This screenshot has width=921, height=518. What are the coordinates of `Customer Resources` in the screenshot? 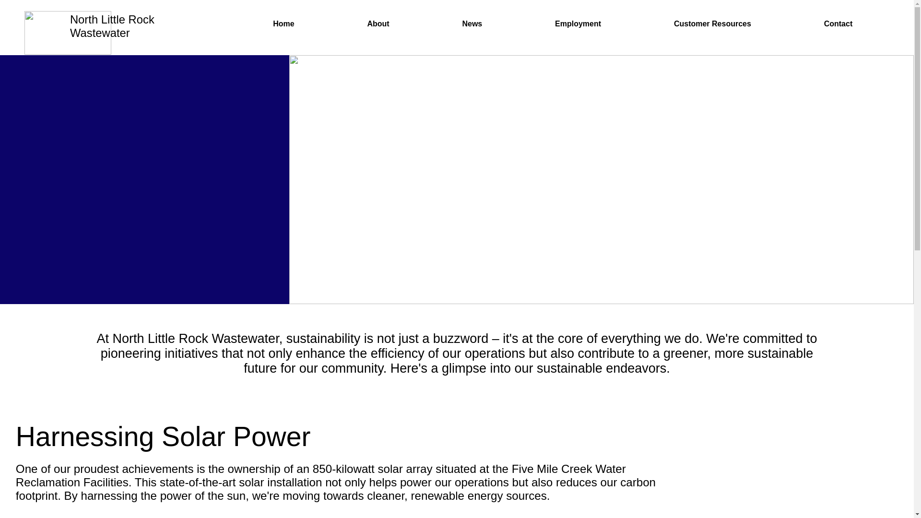 It's located at (713, 23).